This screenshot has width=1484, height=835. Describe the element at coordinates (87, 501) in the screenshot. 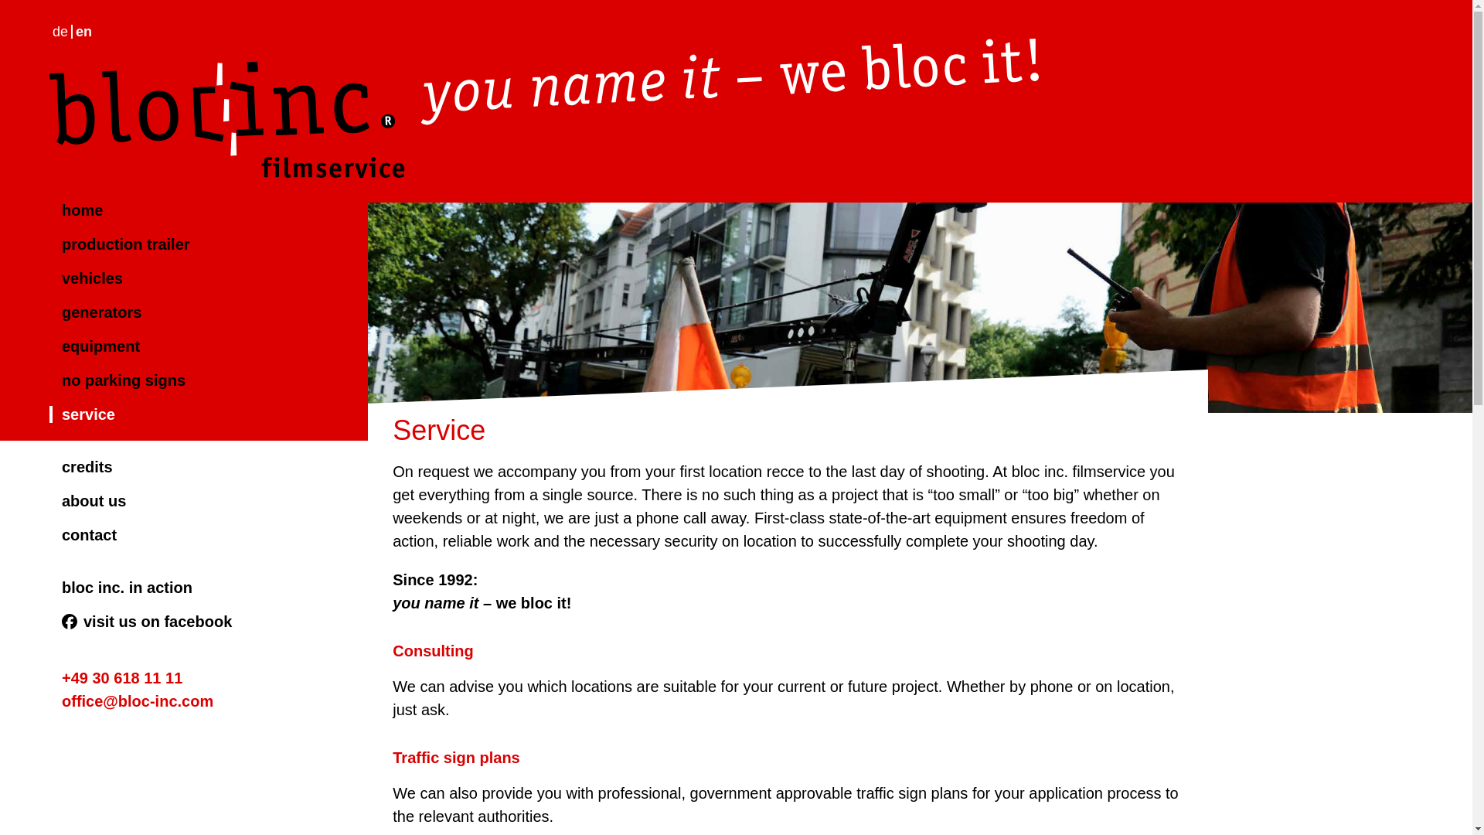

I see `about us` at that location.